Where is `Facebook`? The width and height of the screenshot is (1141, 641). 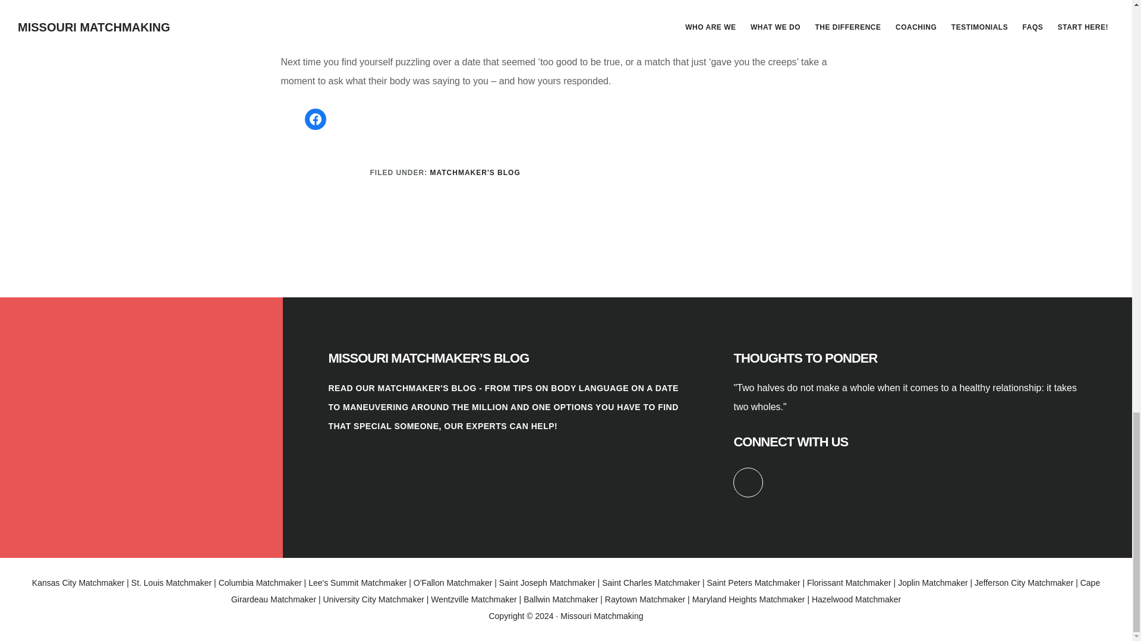 Facebook is located at coordinates (315, 119).